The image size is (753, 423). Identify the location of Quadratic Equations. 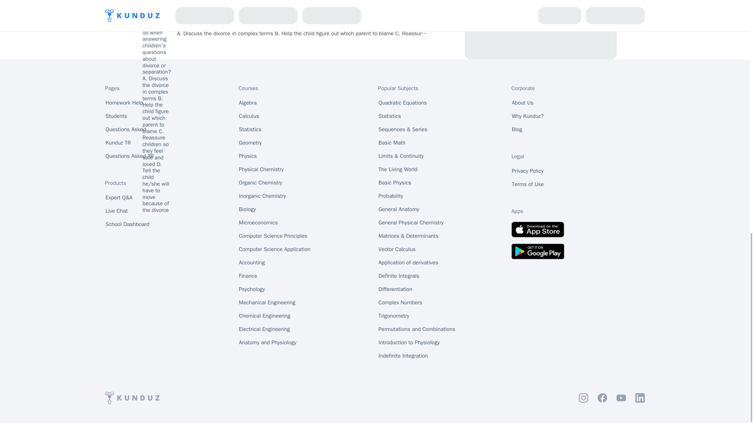
(402, 103).